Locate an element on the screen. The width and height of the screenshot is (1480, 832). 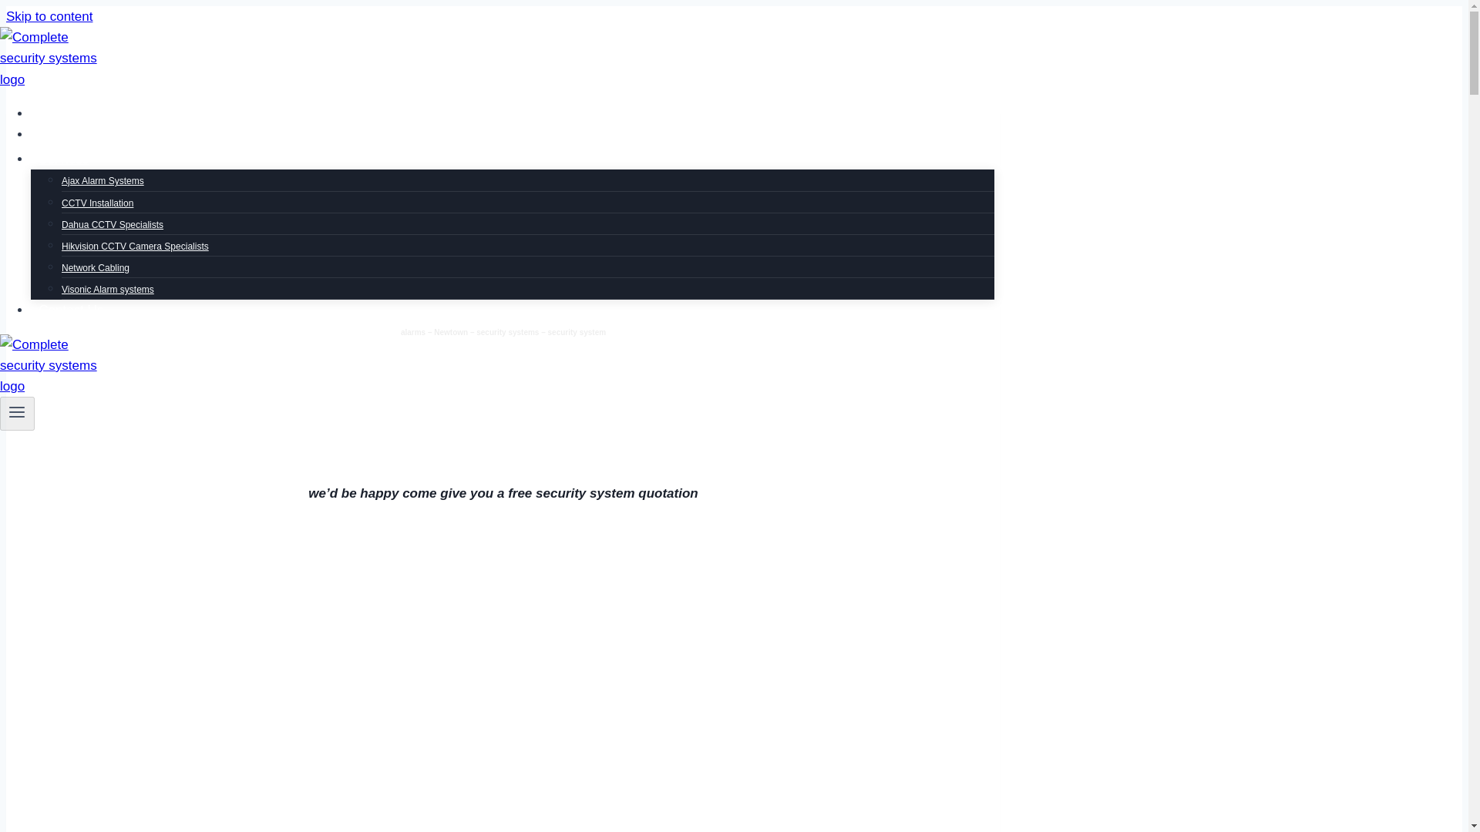
Alarm services is located at coordinates (72, 159).